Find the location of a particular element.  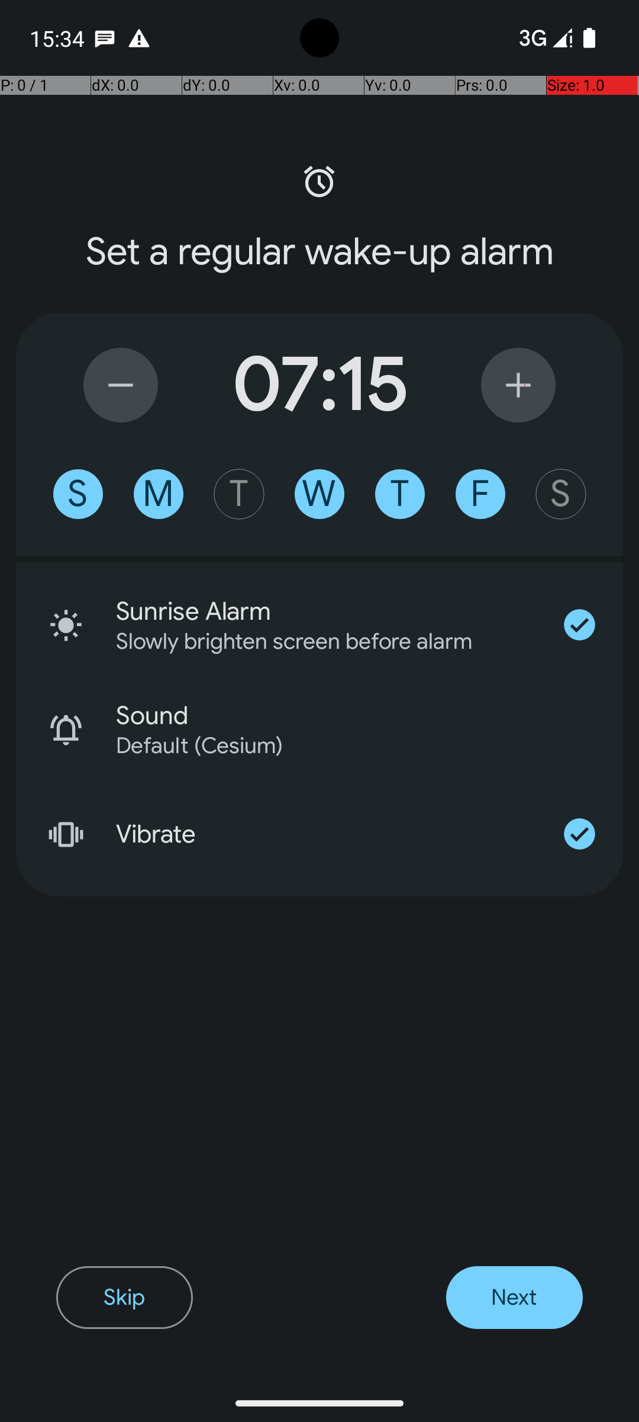

Sunrise Alarm is located at coordinates (326, 611).